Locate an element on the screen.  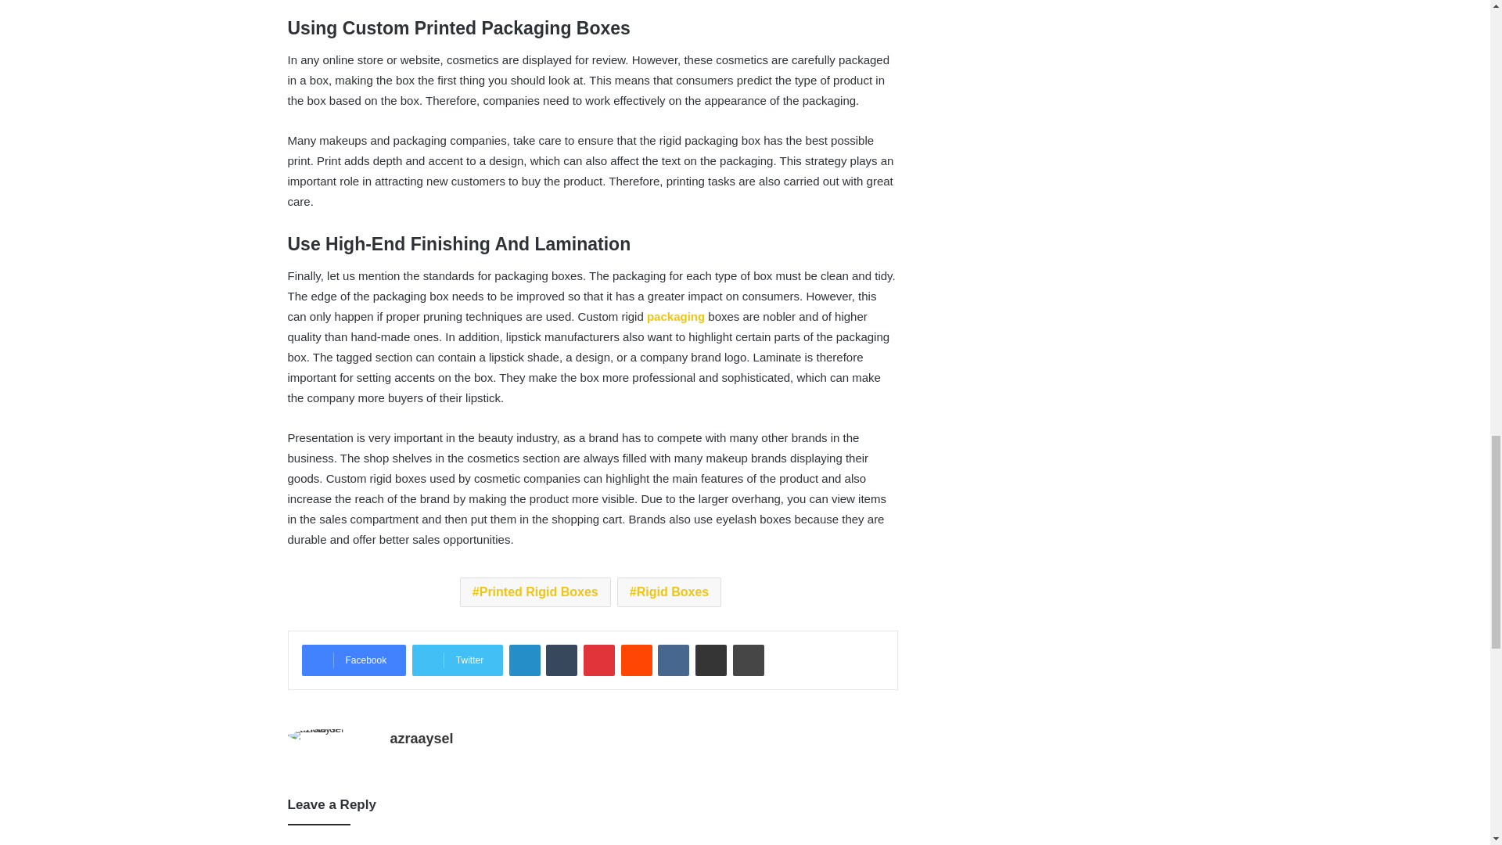
Reddit is located at coordinates (637, 660).